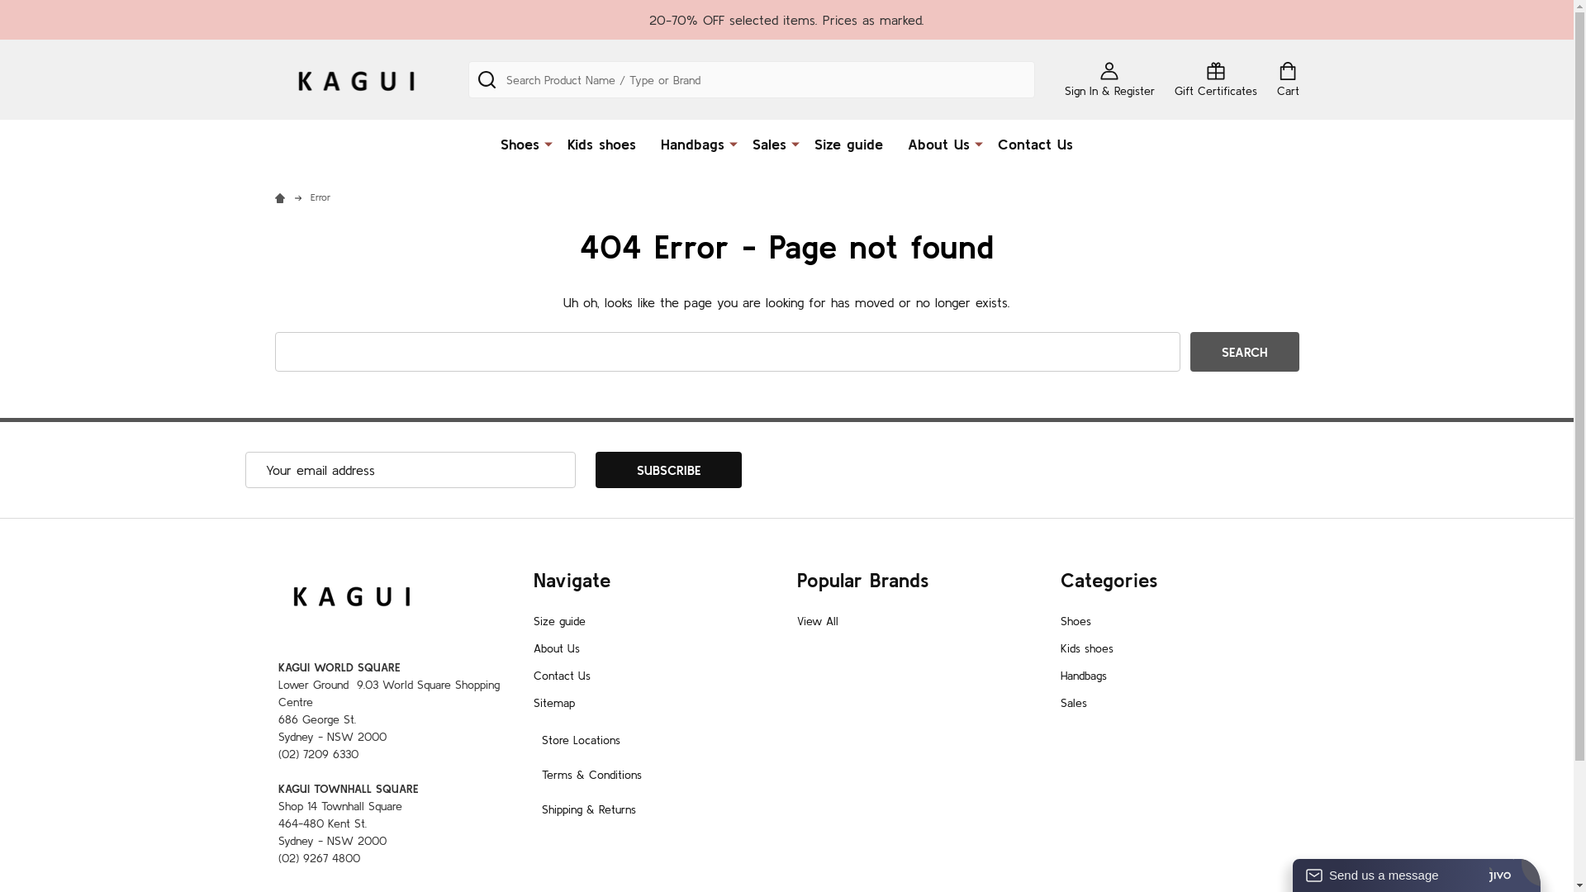 The width and height of the screenshot is (1586, 892). Describe the element at coordinates (591, 775) in the screenshot. I see `Terms & Conditions` at that location.